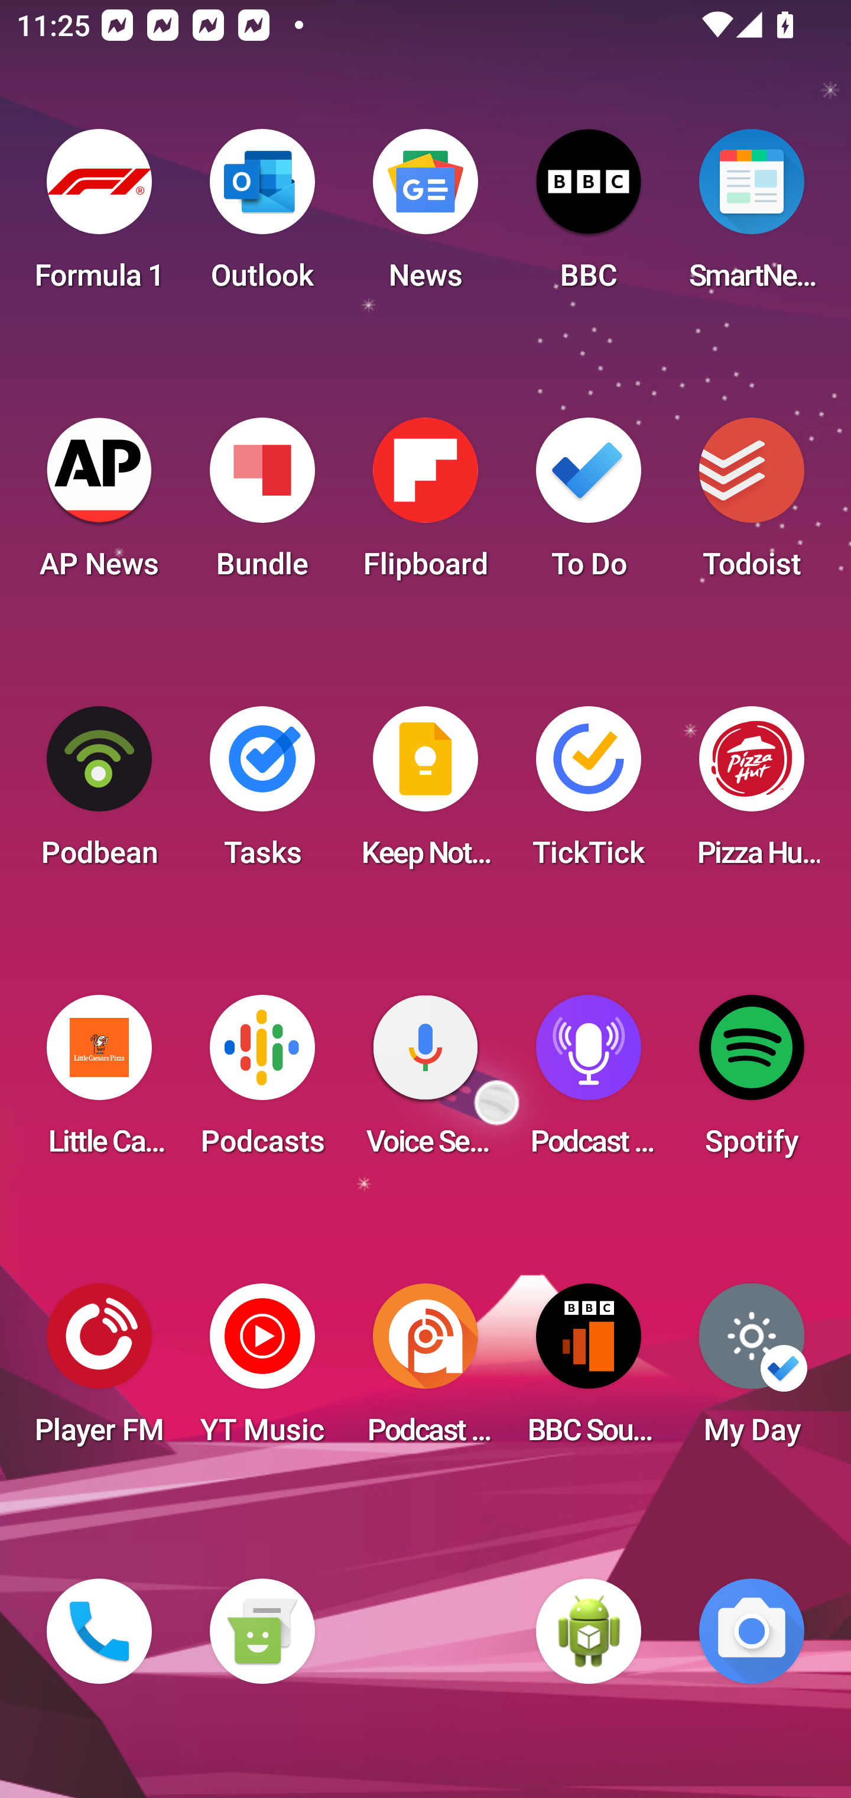  I want to click on Podcasts, so click(262, 1082).